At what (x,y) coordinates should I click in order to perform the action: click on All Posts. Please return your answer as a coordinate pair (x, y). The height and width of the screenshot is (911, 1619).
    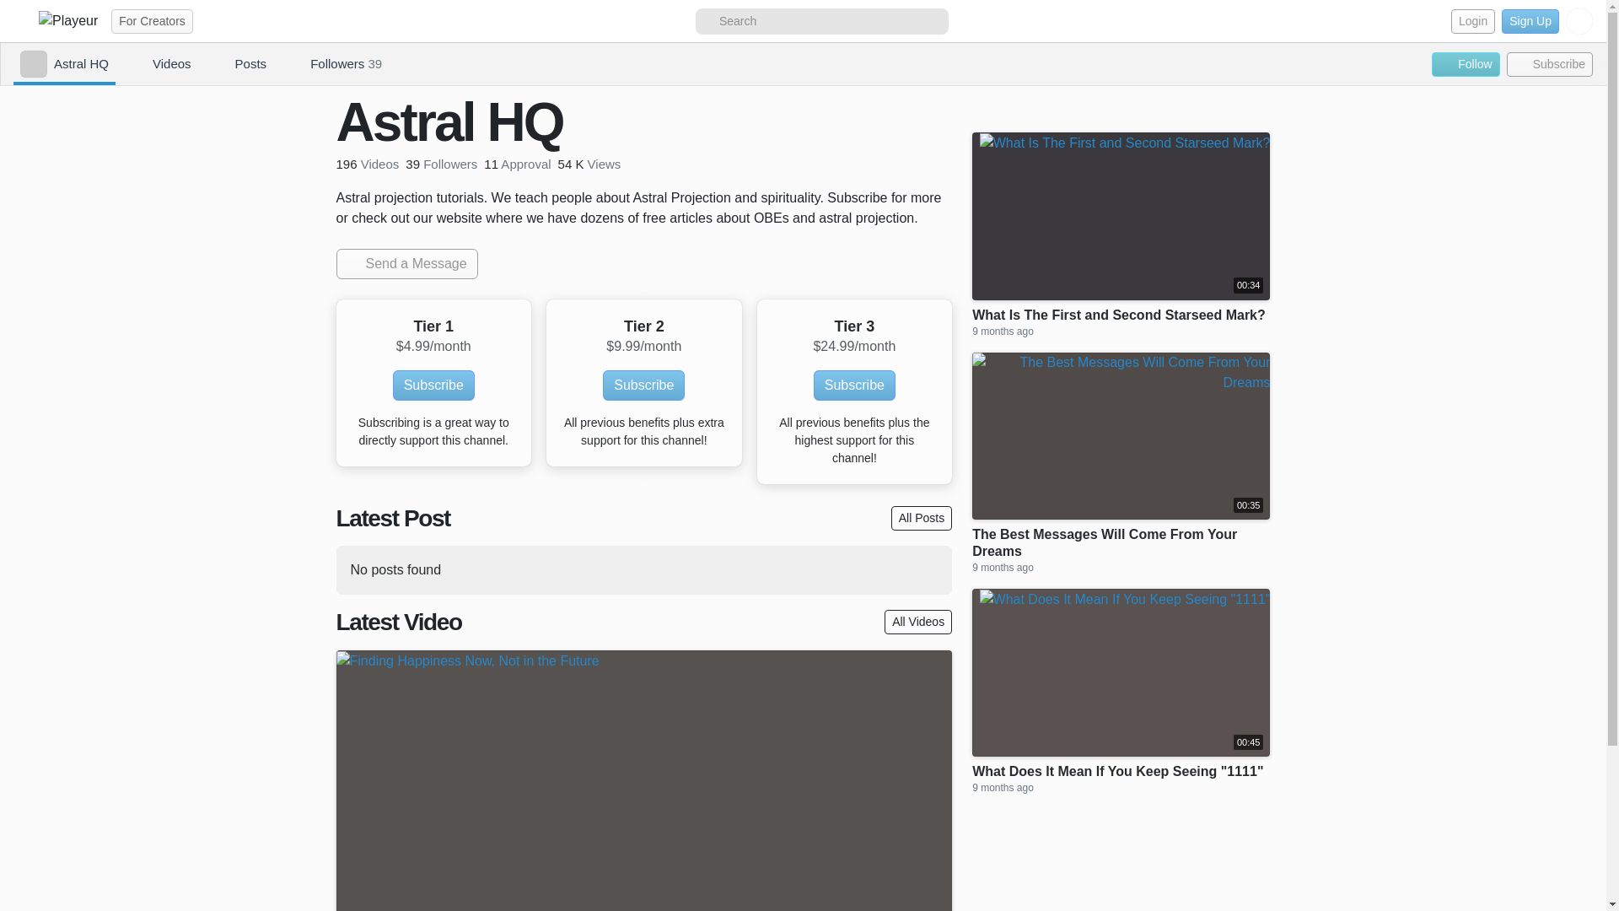
    Looking at the image, I should click on (921, 518).